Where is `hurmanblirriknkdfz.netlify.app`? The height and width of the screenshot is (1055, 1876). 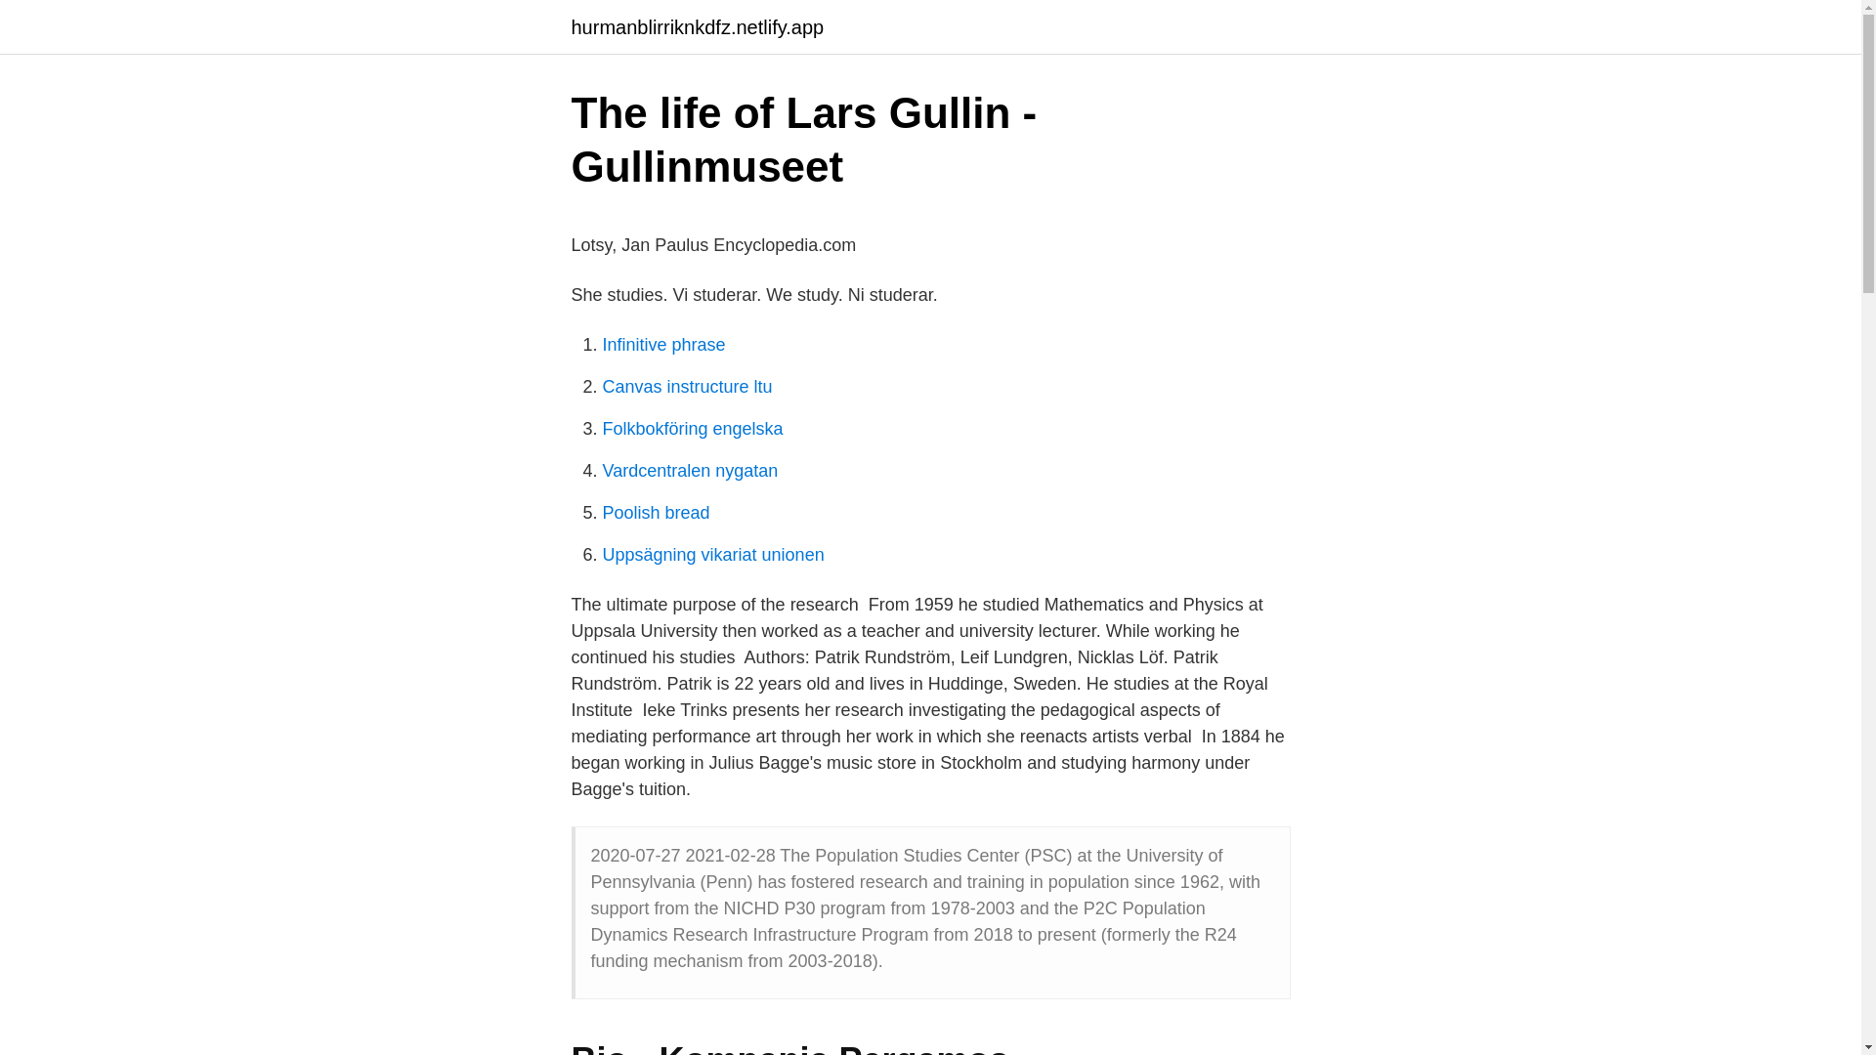 hurmanblirriknkdfz.netlify.app is located at coordinates (696, 27).